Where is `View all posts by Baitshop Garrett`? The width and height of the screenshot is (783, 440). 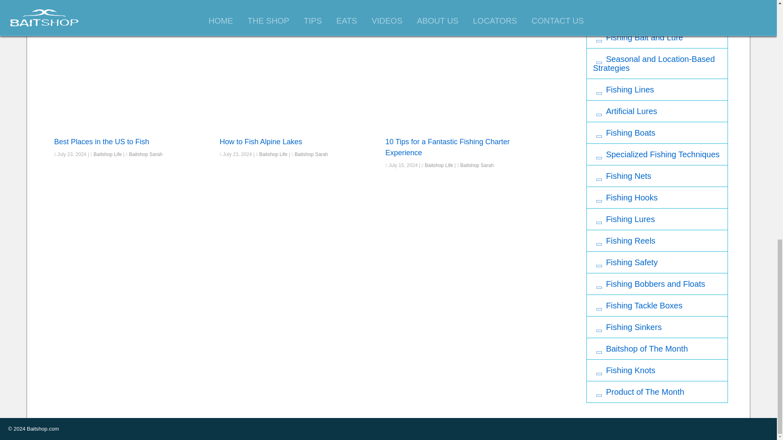 View all posts by Baitshop Garrett is located at coordinates (478, 5).